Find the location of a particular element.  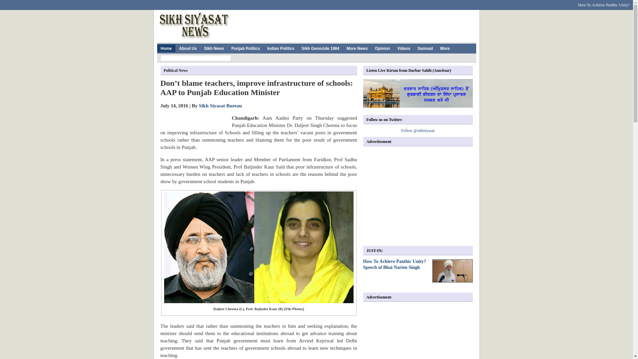

Facebook is located at coordinates (207, 3).